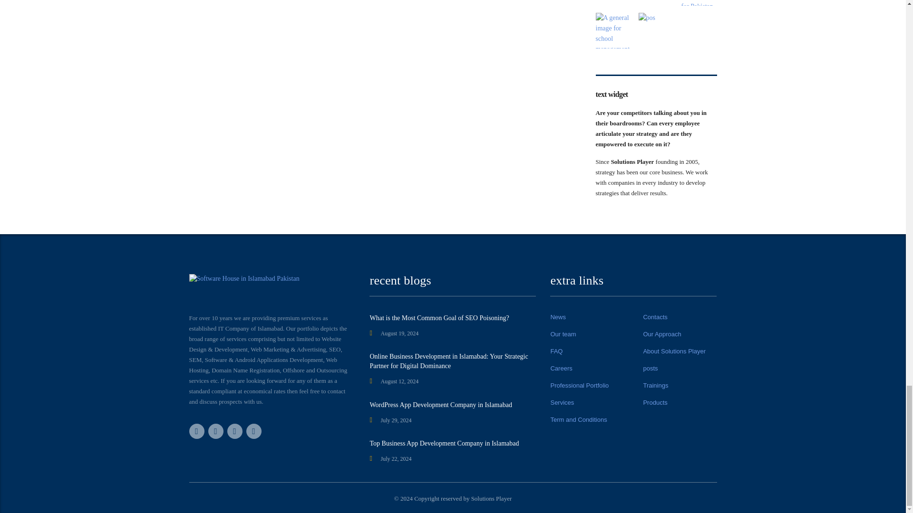 The image size is (913, 513). Describe the element at coordinates (612, 30) in the screenshot. I see `school management software` at that location.